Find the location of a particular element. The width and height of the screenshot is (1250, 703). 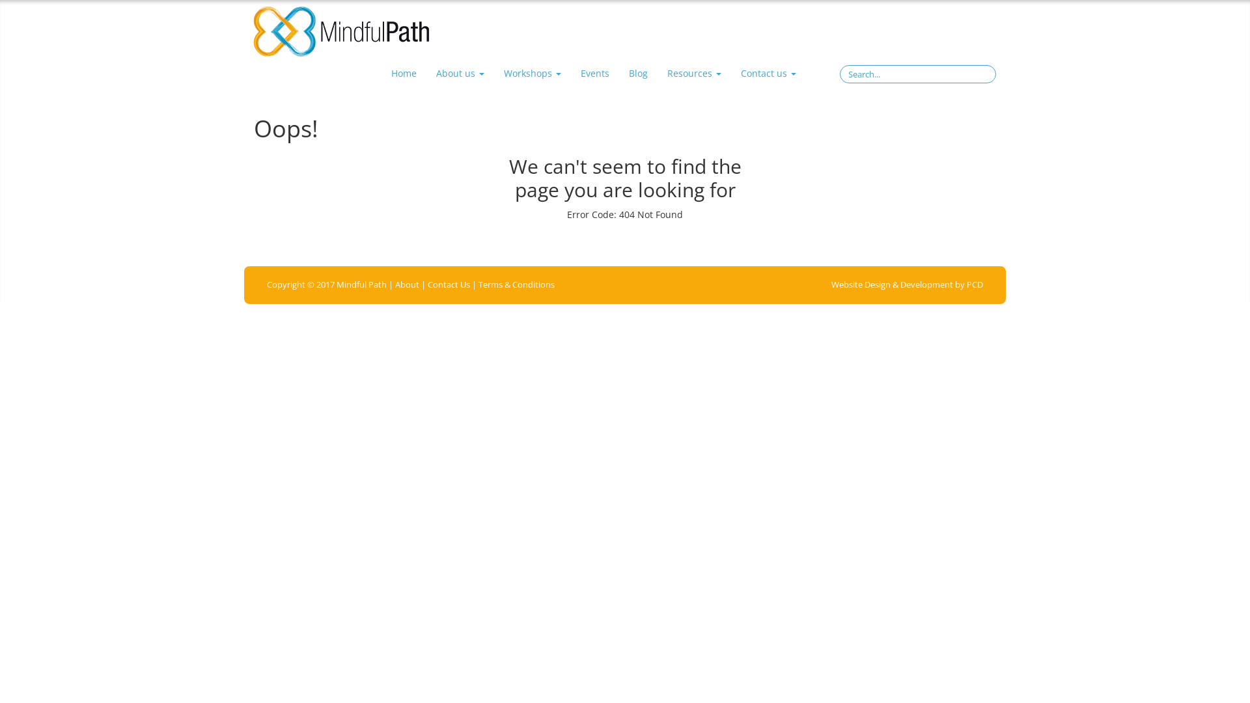

Resources is located at coordinates (694, 74).